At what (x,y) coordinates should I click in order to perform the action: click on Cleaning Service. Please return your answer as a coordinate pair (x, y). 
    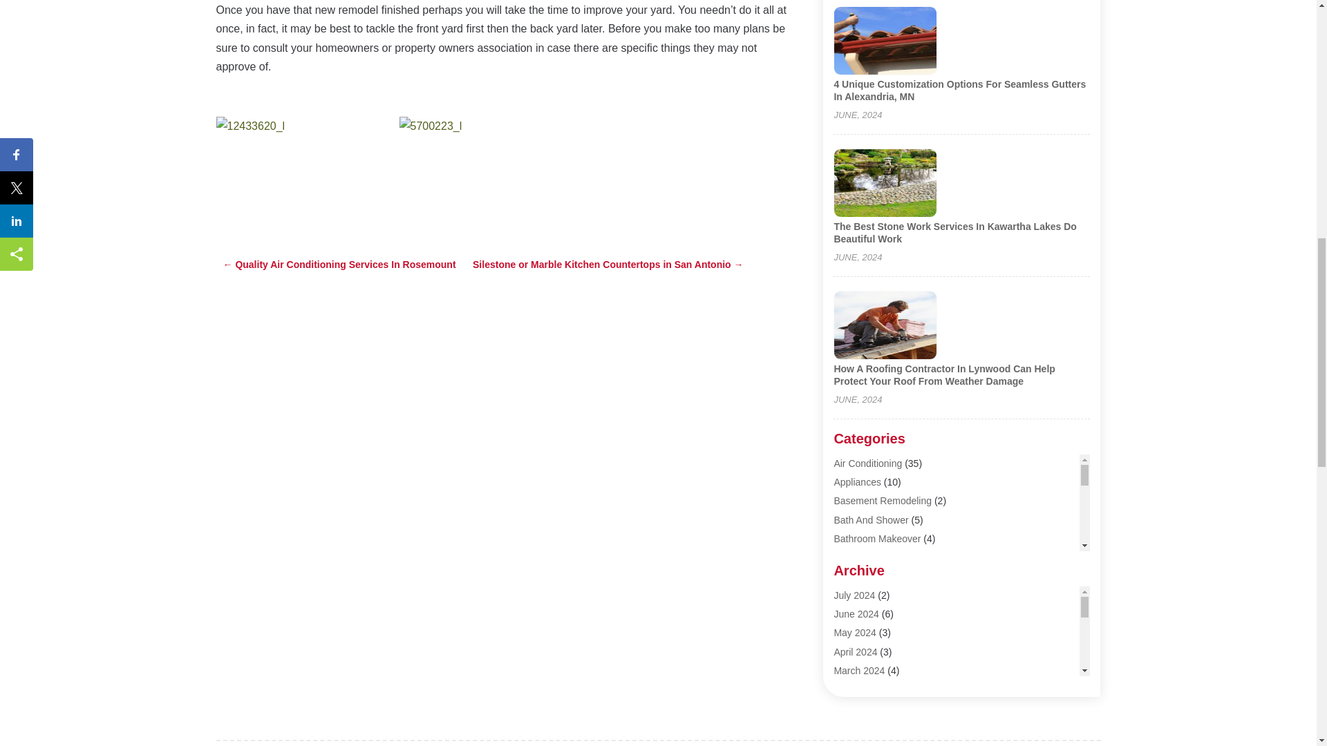
    Looking at the image, I should click on (869, 670).